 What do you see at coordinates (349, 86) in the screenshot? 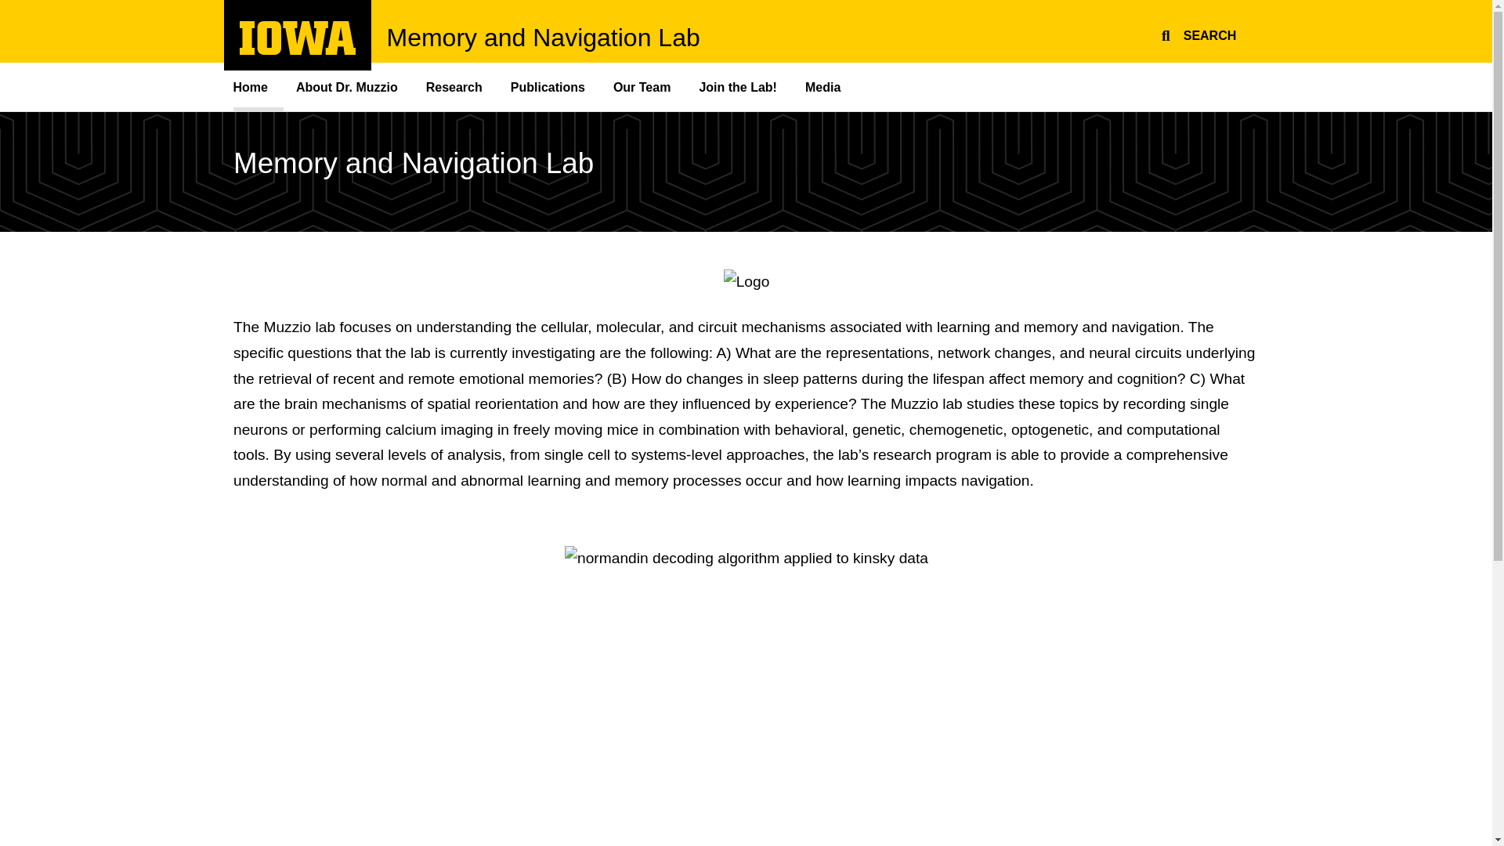
I see `About Dr. Muzzio` at bounding box center [349, 86].